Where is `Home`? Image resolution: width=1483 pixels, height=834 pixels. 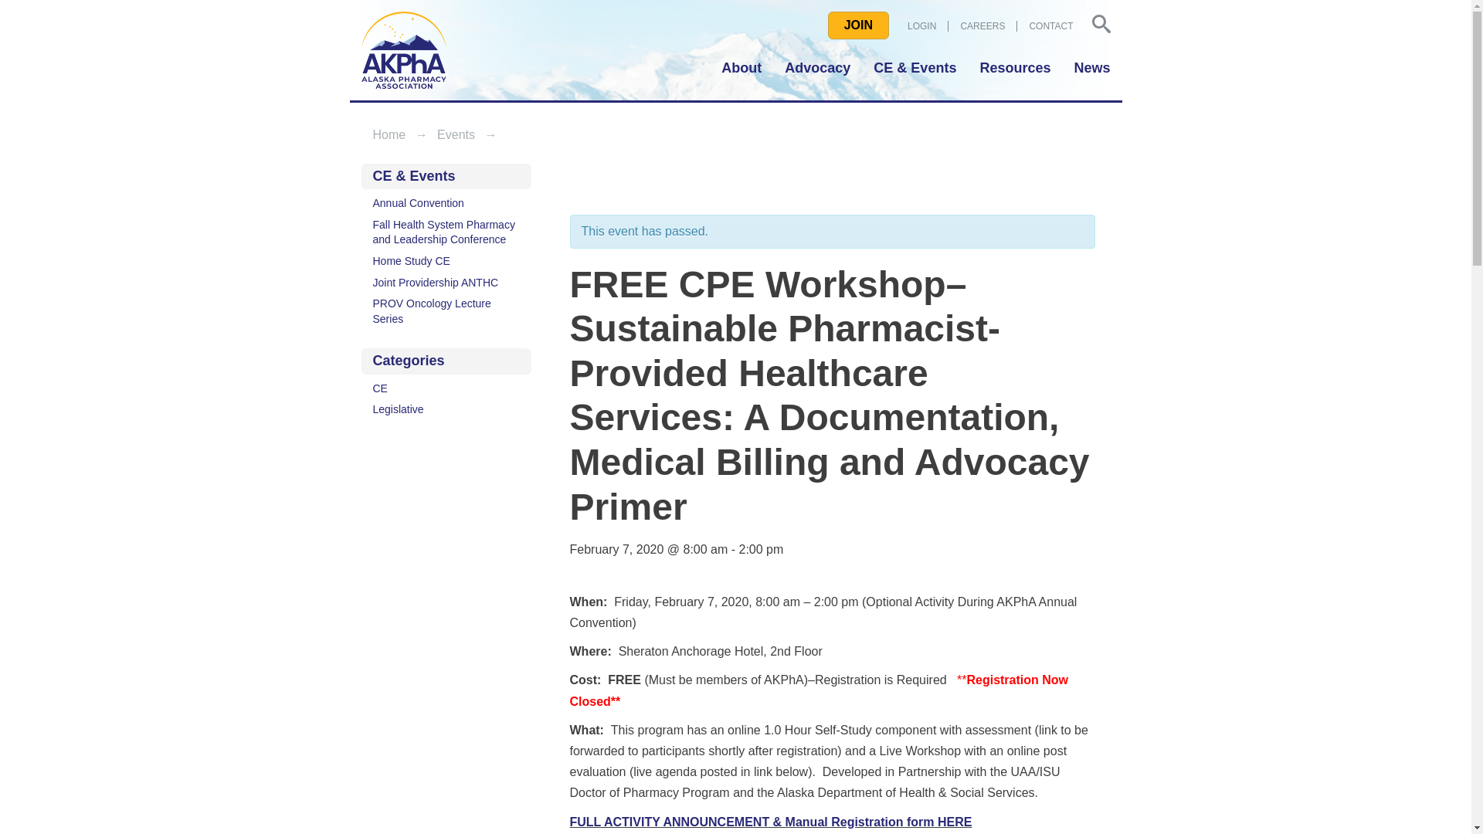
Home is located at coordinates (388, 134).